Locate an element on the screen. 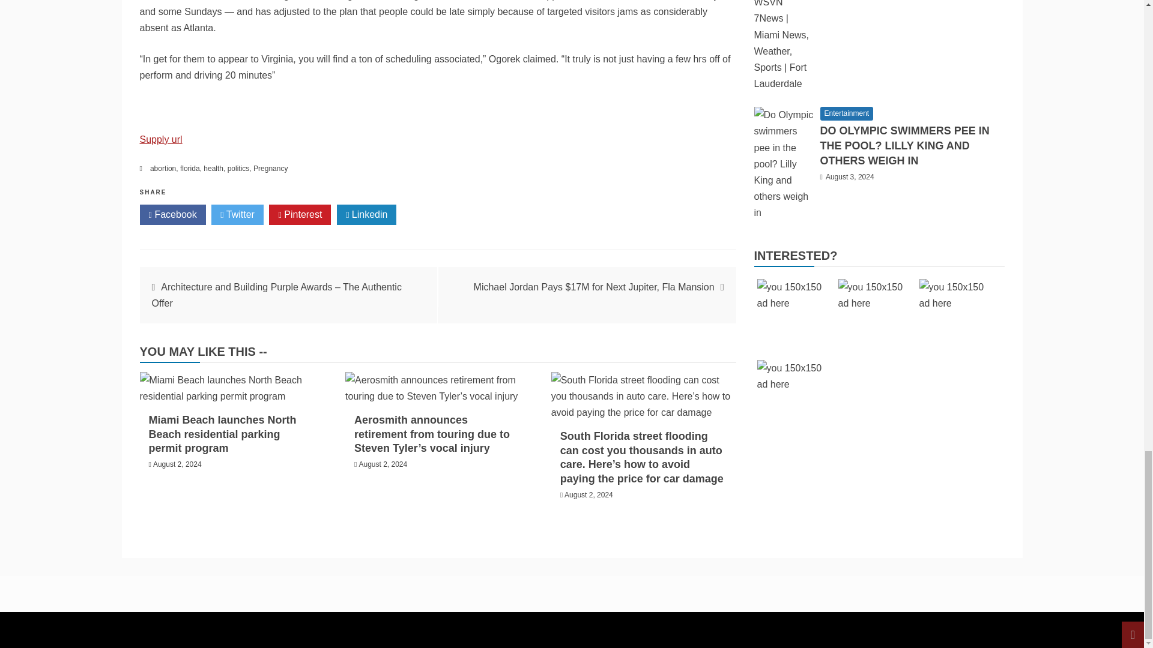  health is located at coordinates (214, 169).